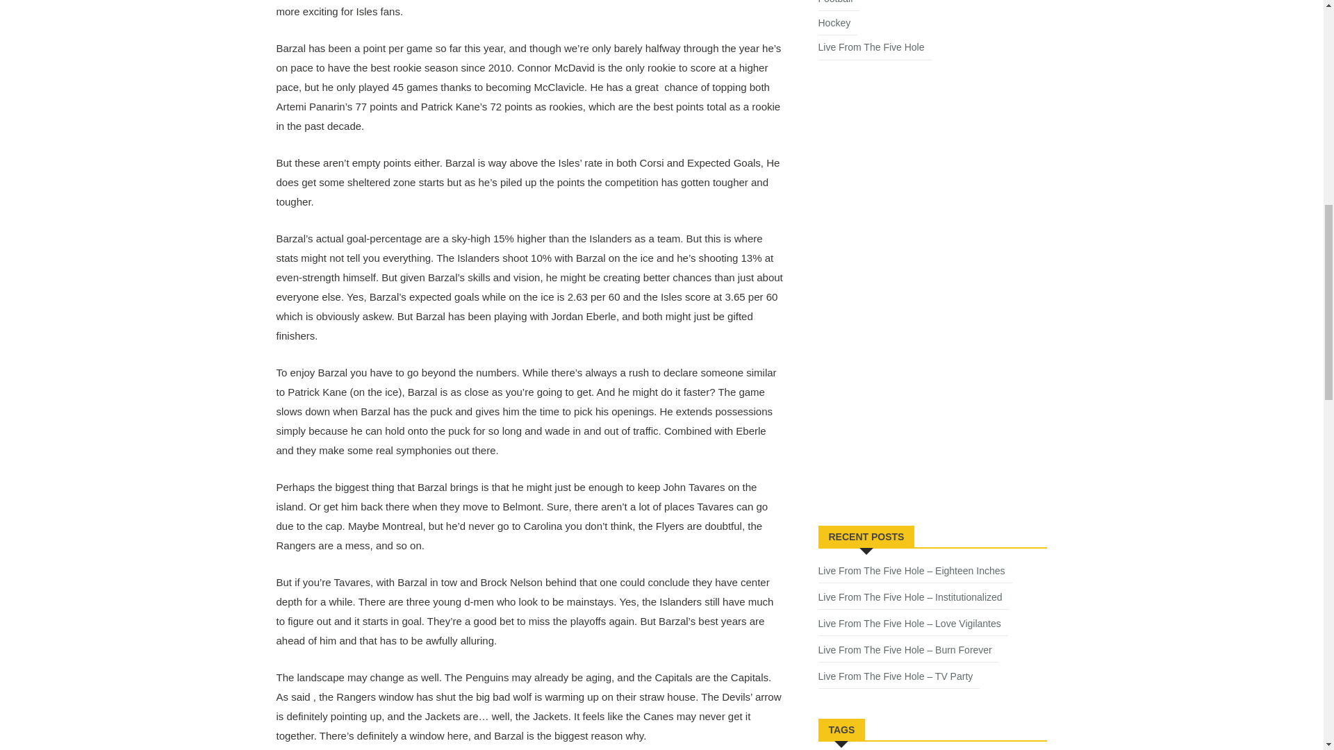 The image size is (1334, 750). I want to click on Live From The Five Hole, so click(875, 50).